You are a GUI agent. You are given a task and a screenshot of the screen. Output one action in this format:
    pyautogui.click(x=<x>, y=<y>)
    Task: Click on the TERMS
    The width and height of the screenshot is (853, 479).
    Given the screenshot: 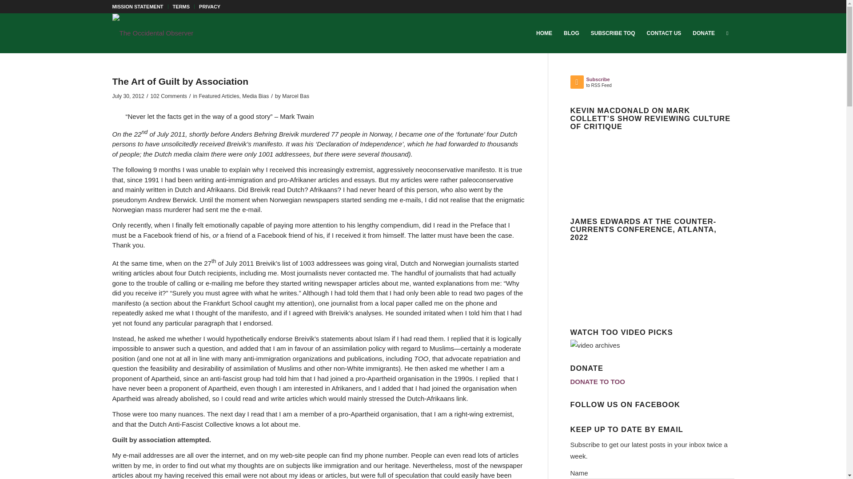 What is the action you would take?
    pyautogui.click(x=181, y=7)
    